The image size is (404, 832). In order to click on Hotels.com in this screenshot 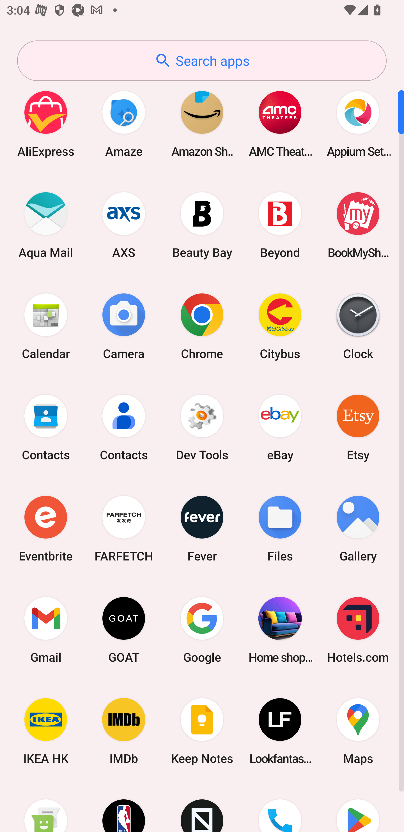, I will do `click(358, 630)`.